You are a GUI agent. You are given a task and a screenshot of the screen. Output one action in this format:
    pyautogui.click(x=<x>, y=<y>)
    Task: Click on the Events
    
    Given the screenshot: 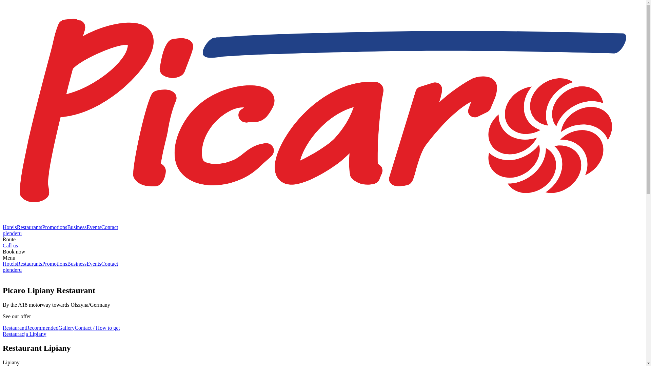 What is the action you would take?
    pyautogui.click(x=94, y=264)
    